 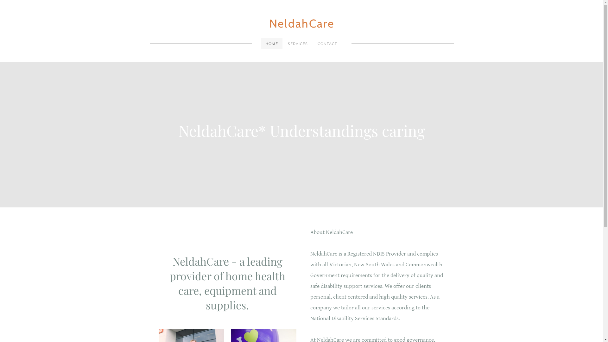 I want to click on HOME, so click(x=272, y=44).